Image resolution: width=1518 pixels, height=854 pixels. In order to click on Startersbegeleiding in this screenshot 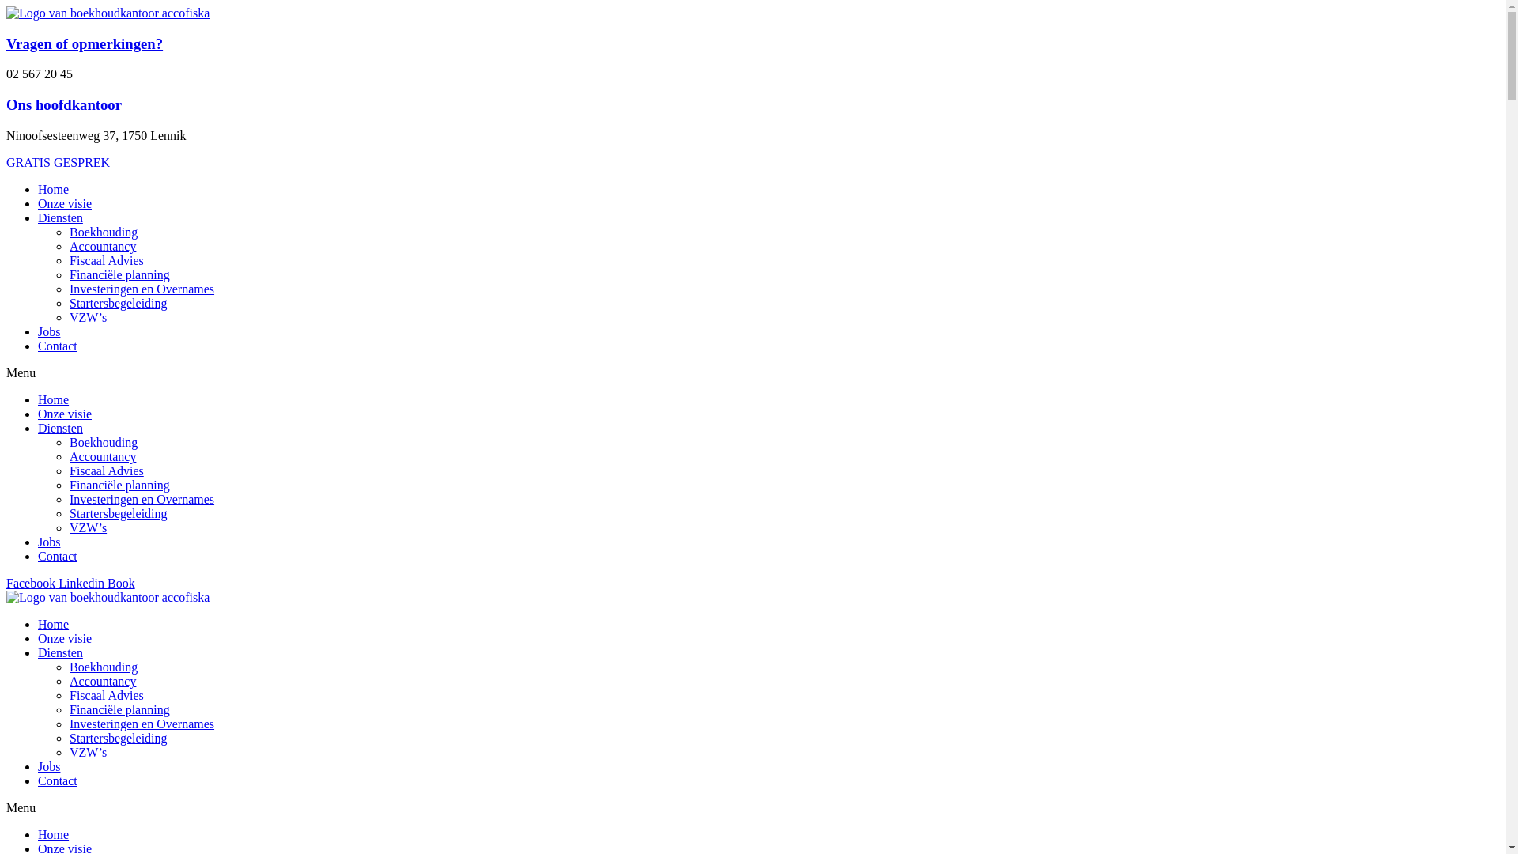, I will do `click(119, 304)`.